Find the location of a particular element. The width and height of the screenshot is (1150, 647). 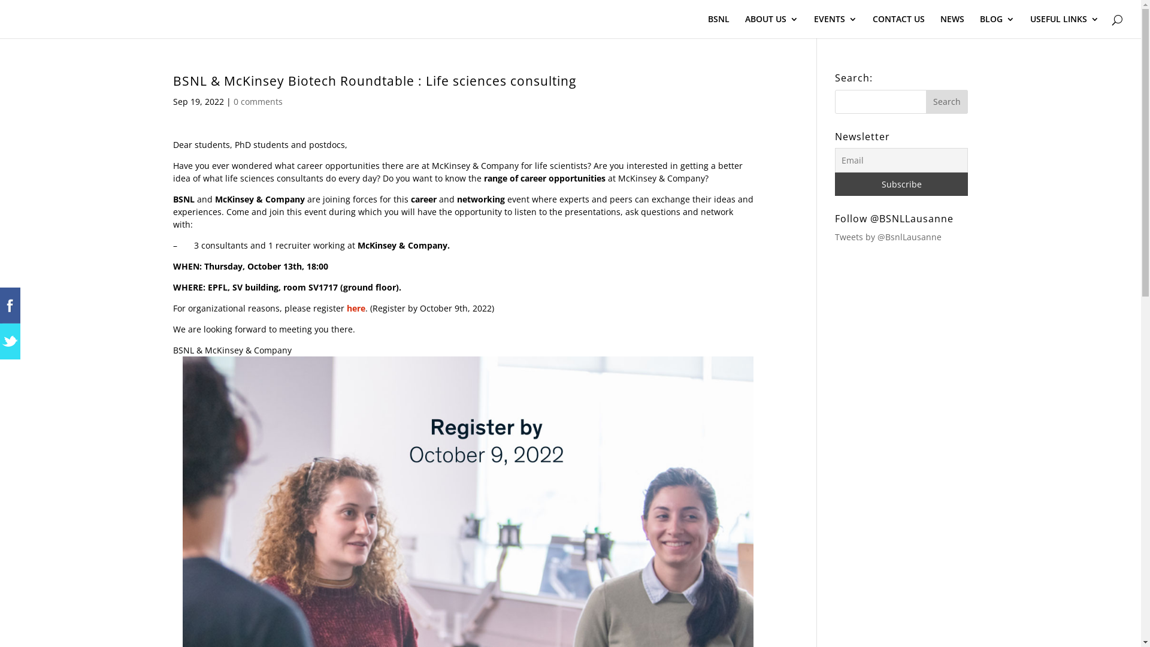

Search is located at coordinates (947, 102).